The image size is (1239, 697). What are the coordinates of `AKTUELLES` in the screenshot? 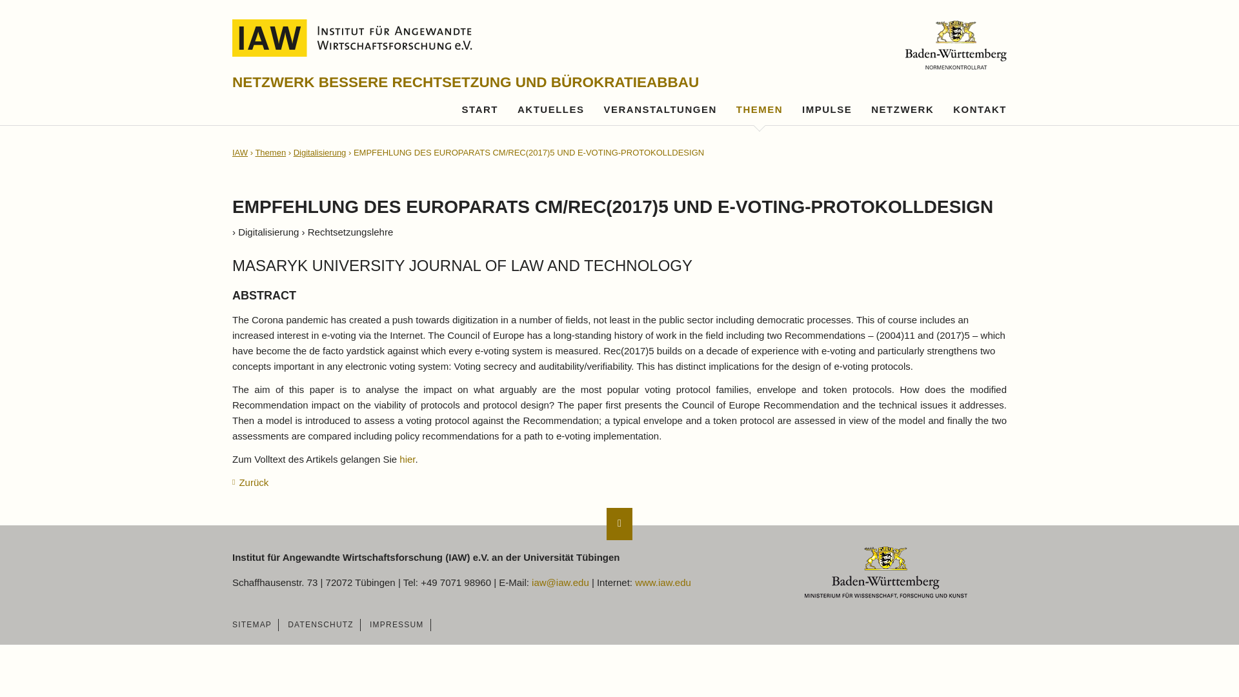 It's located at (551, 110).